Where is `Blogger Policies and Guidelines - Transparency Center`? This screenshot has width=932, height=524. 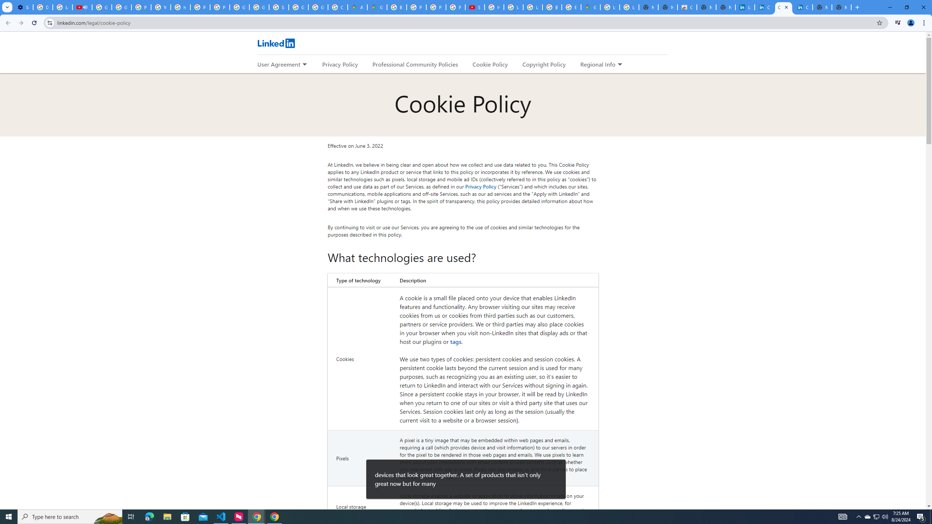
Blogger Policies and Guidelines - Transparency Center is located at coordinates (397, 7).